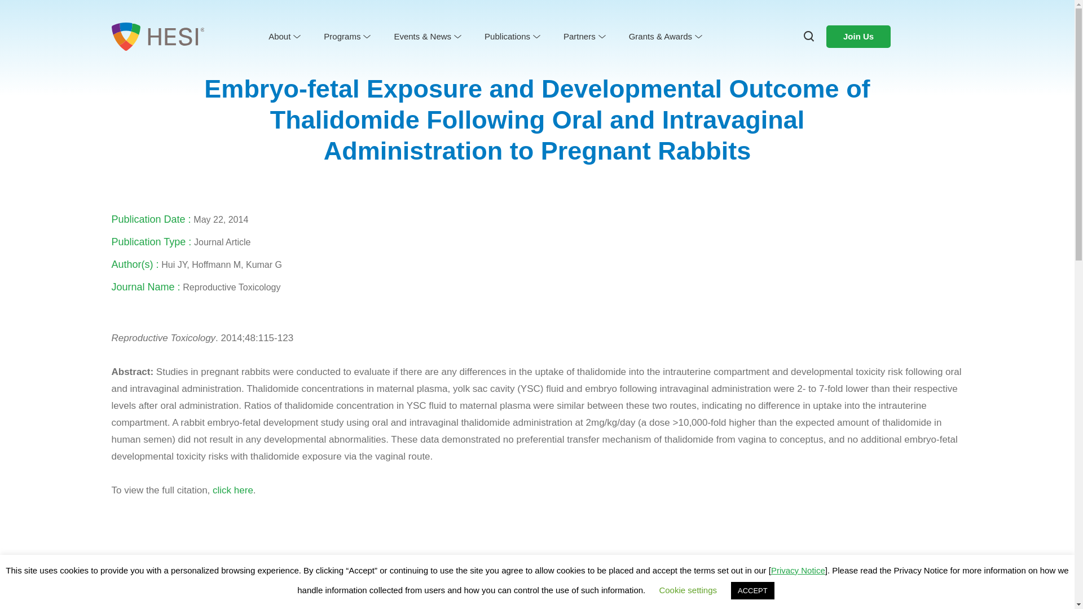 The image size is (1083, 609). Describe the element at coordinates (232, 490) in the screenshot. I see `click here` at that location.